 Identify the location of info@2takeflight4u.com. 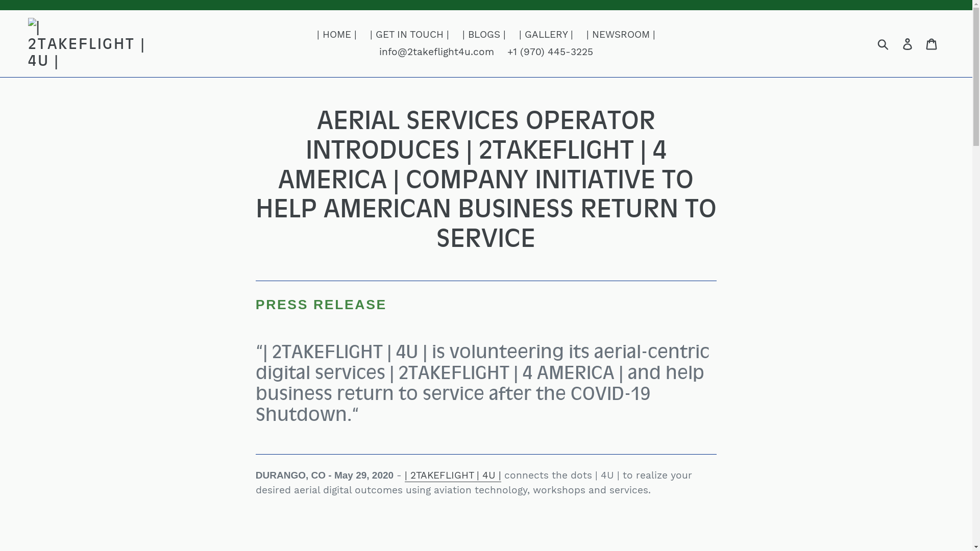
(437, 52).